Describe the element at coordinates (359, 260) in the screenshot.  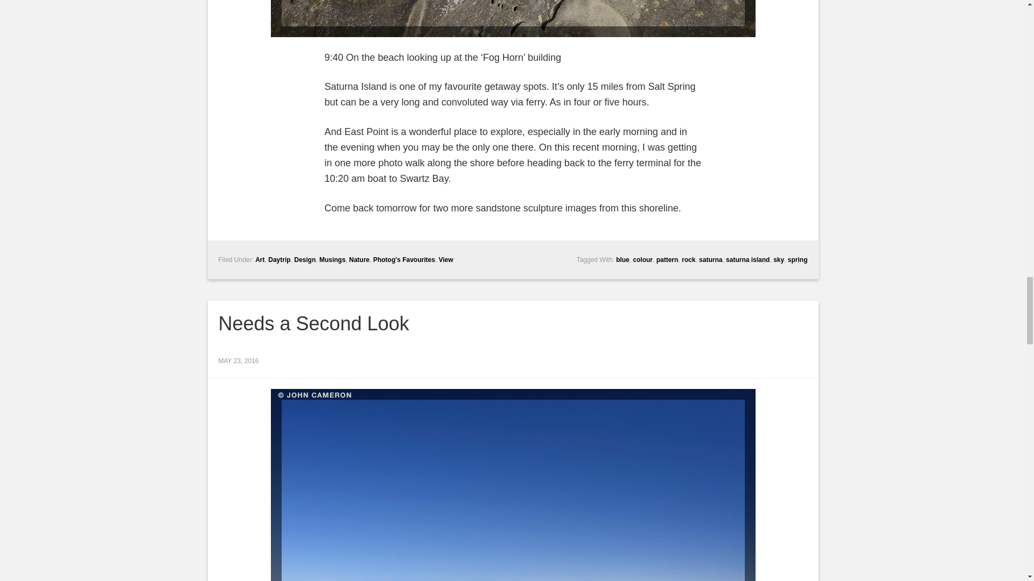
I see `Nature` at that location.